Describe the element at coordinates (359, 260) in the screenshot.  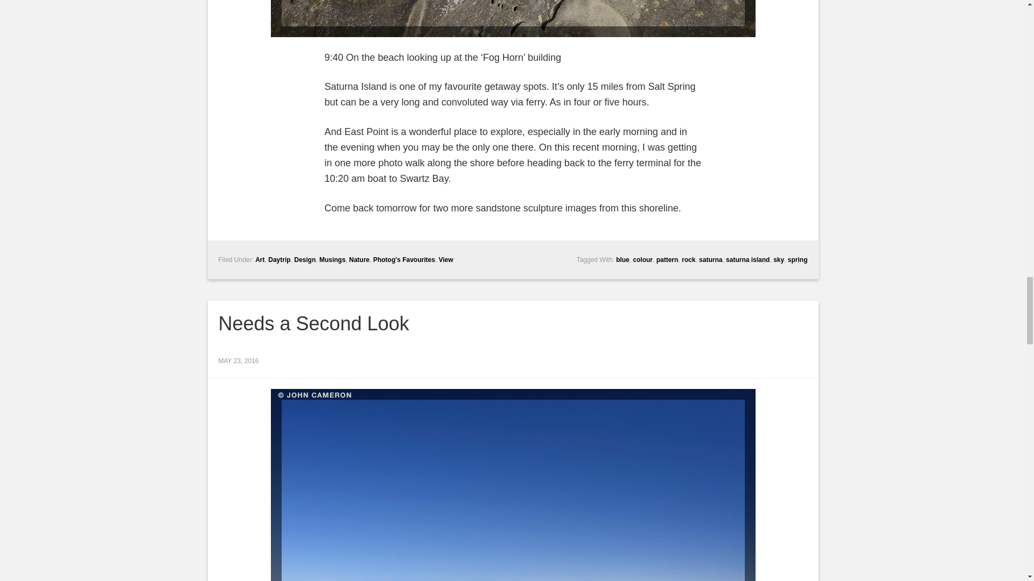
I see `Nature` at that location.